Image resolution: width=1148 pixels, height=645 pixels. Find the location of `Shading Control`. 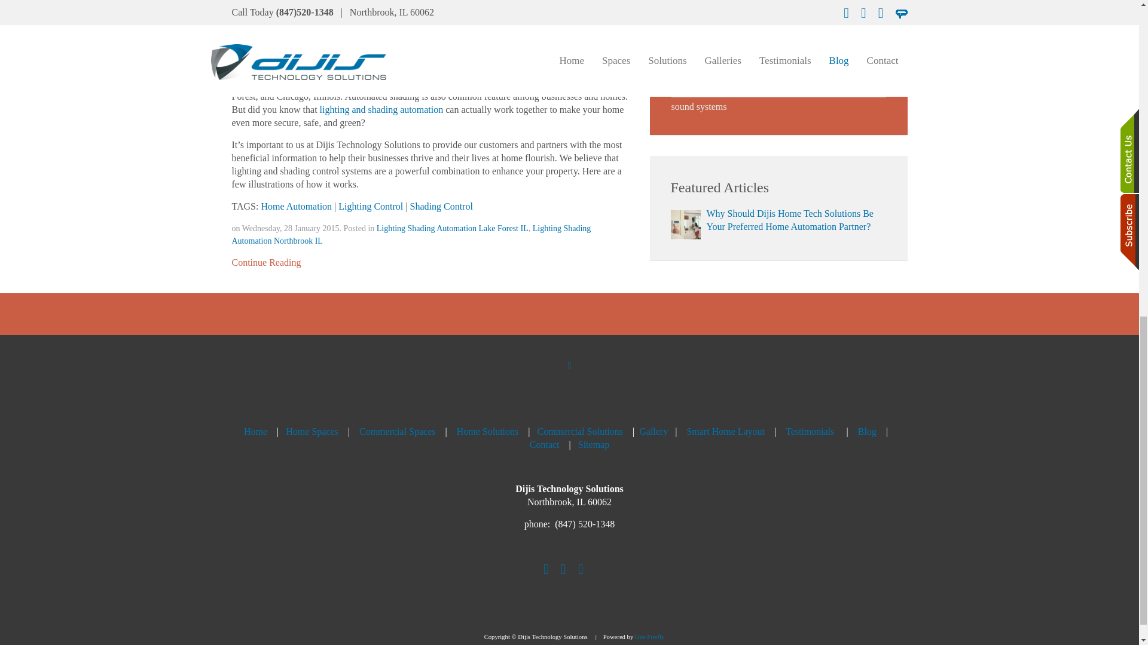

Shading Control is located at coordinates (441, 206).